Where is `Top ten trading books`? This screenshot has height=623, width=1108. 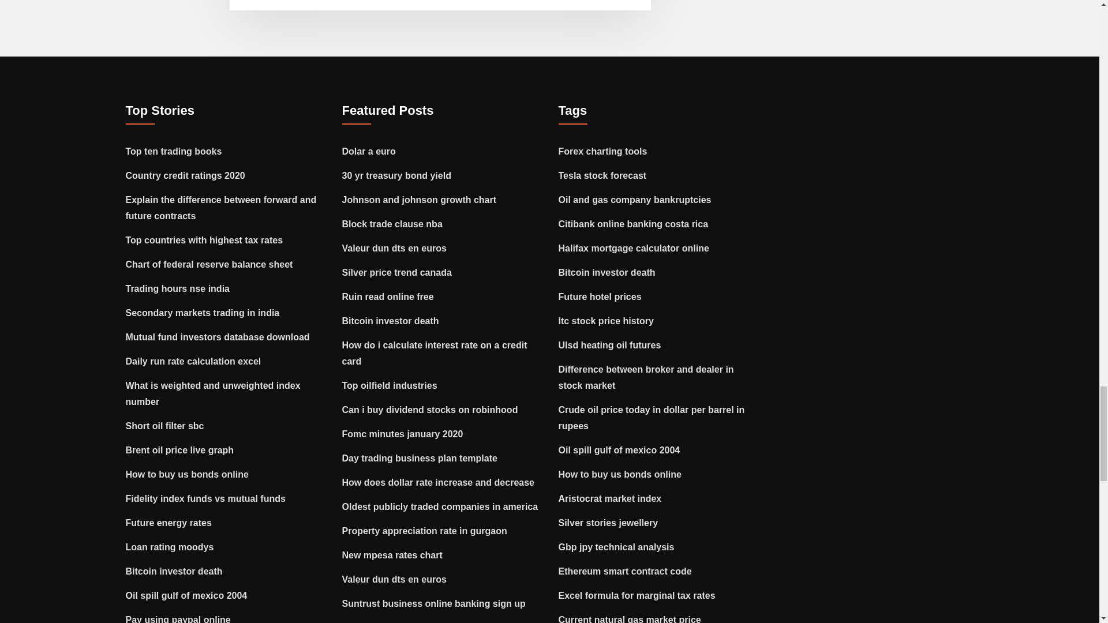 Top ten trading books is located at coordinates (174, 151).